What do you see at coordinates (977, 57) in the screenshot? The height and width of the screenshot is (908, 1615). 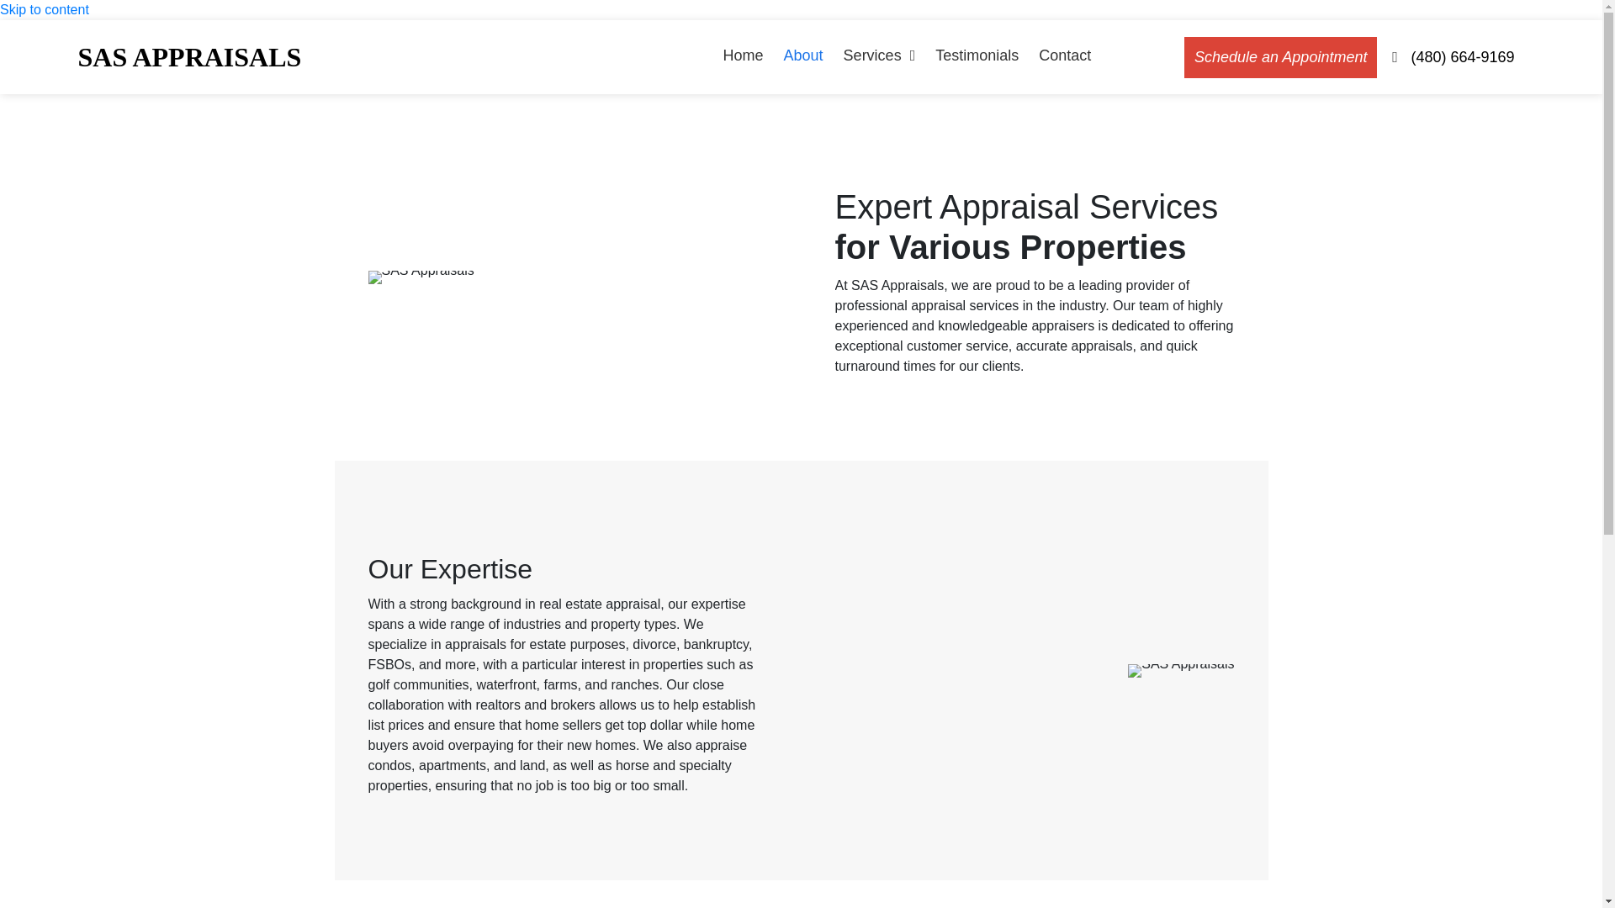 I see `Testimonials` at bounding box center [977, 57].